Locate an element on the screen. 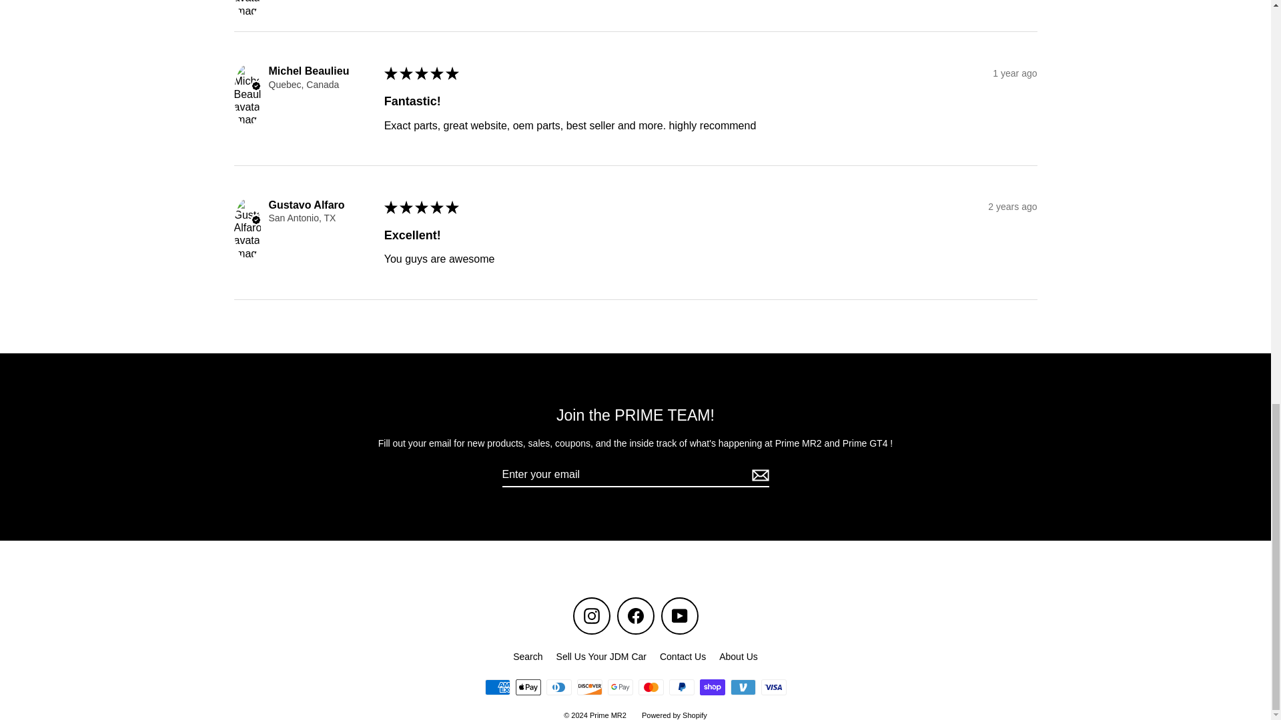 This screenshot has height=720, width=1281. Google Pay is located at coordinates (620, 687).